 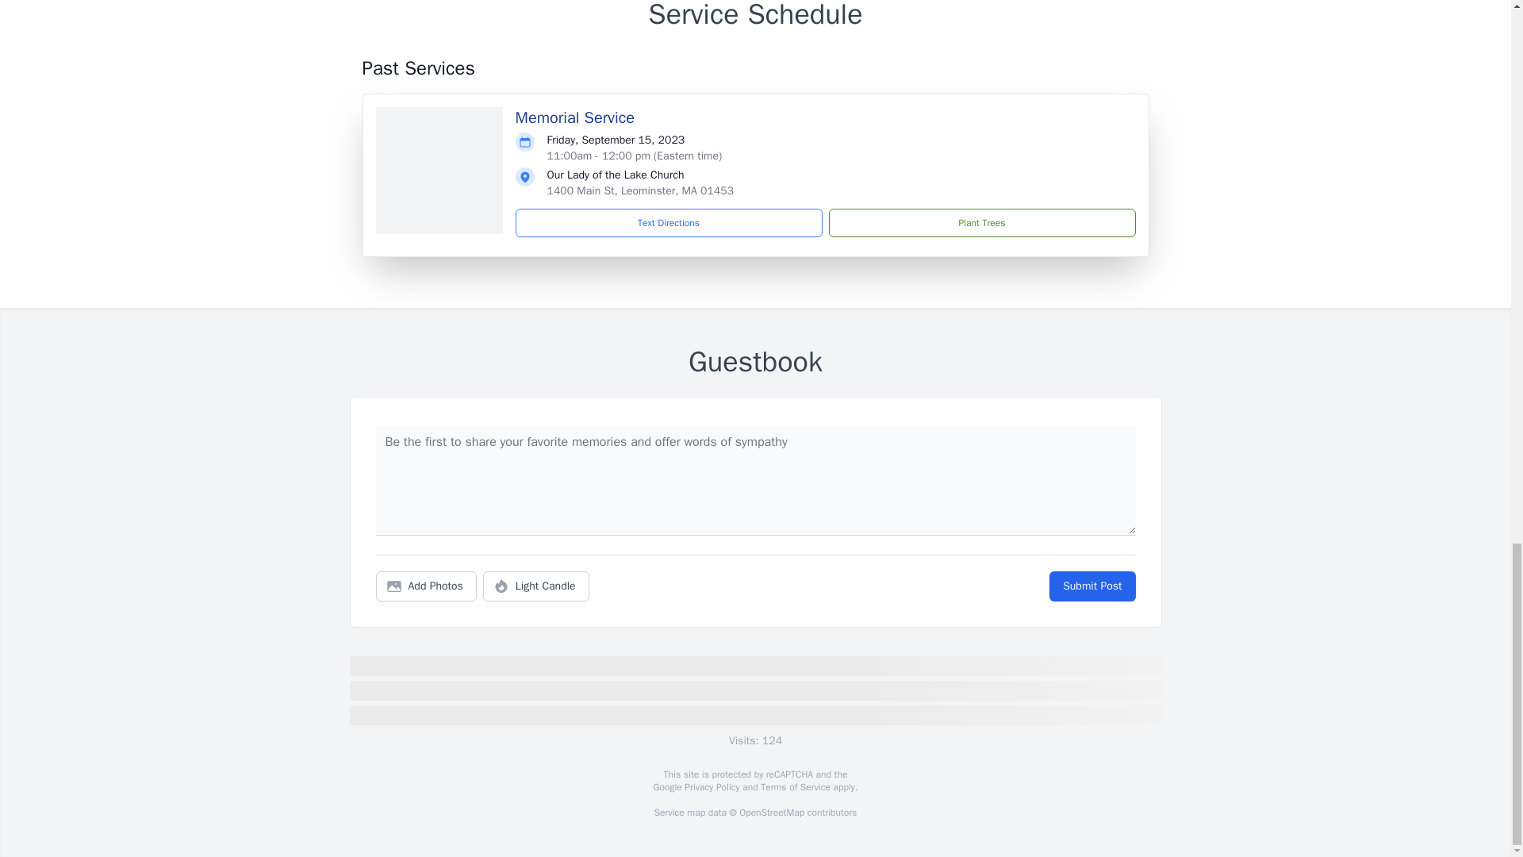 I want to click on Privacy Policy, so click(x=711, y=787).